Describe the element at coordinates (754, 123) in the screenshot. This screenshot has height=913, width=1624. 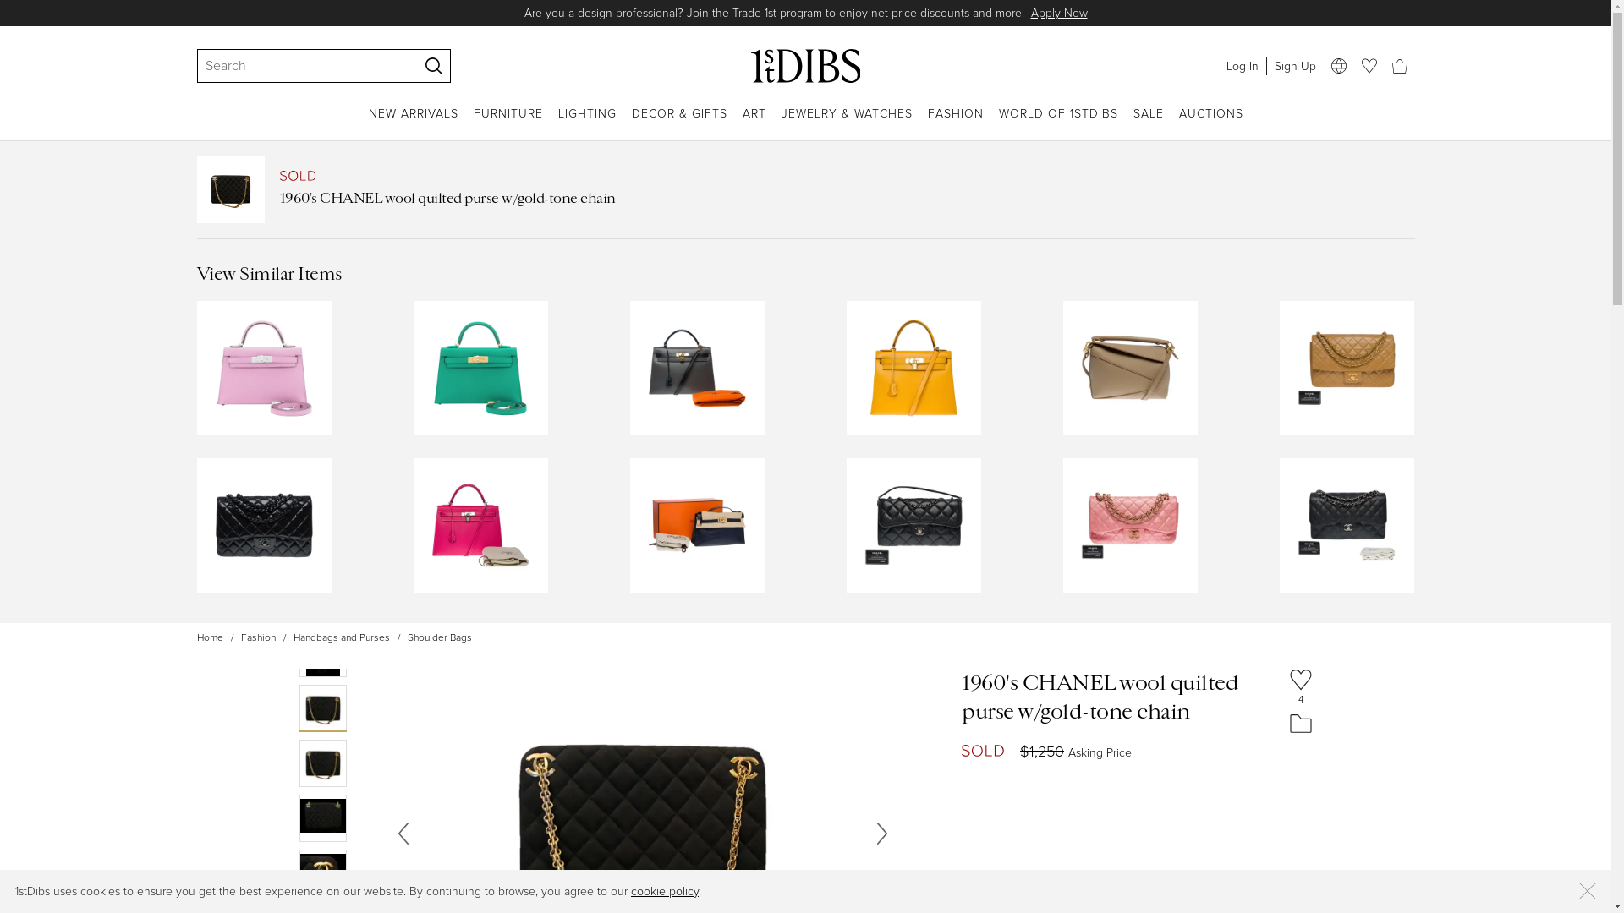
I see `ART` at that location.